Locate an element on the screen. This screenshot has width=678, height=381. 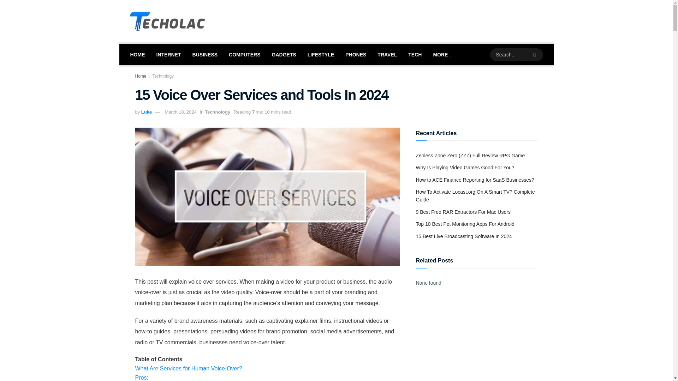
GADGETS is located at coordinates (284, 54).